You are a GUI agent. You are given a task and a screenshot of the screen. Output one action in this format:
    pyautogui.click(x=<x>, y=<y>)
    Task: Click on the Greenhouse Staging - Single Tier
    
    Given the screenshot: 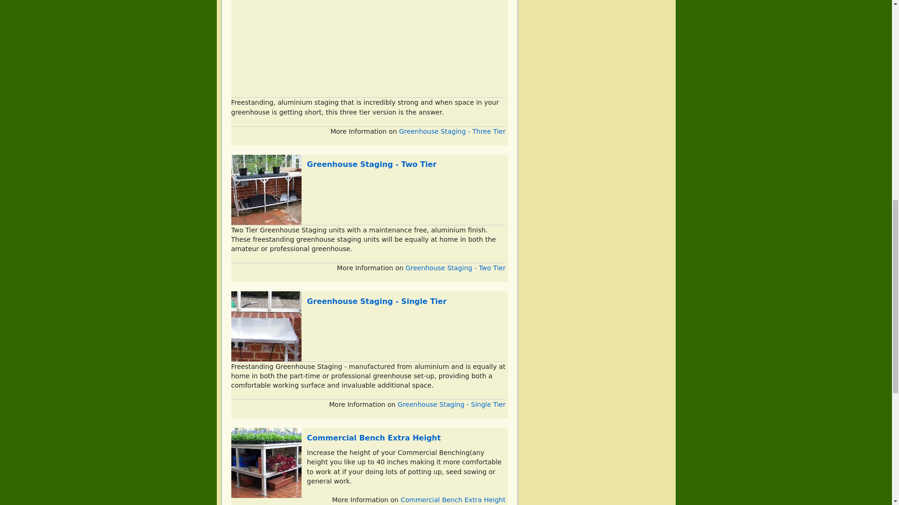 What is the action you would take?
    pyautogui.click(x=451, y=404)
    